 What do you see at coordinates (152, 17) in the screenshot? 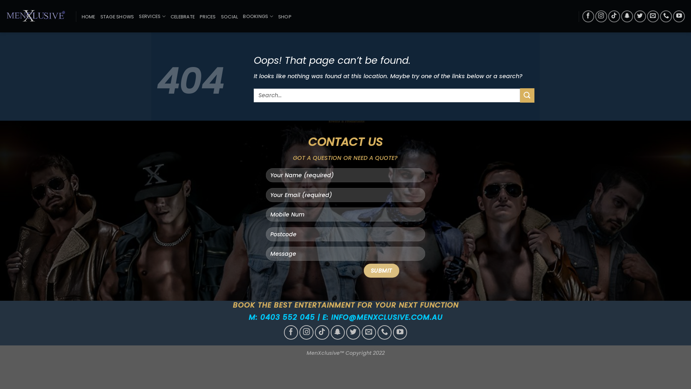
I see `SERVICES` at bounding box center [152, 17].